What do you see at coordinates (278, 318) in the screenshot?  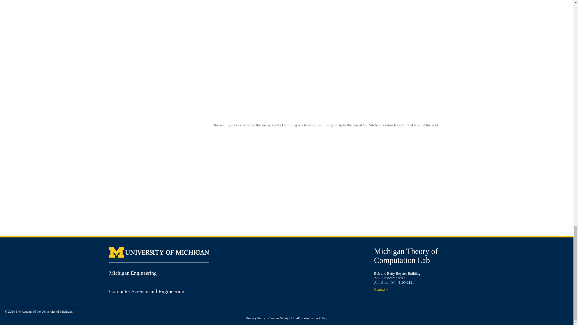 I see `Campus Safety` at bounding box center [278, 318].